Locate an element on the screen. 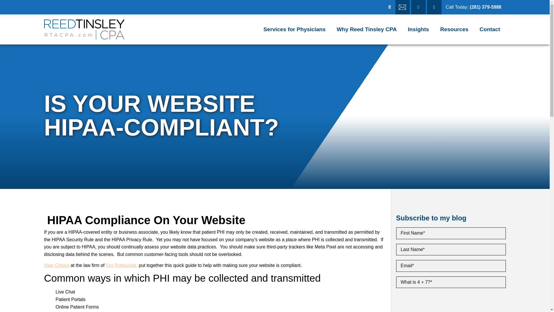 Image resolution: width=554 pixels, height=312 pixels. Services for Physicians is located at coordinates (295, 29).